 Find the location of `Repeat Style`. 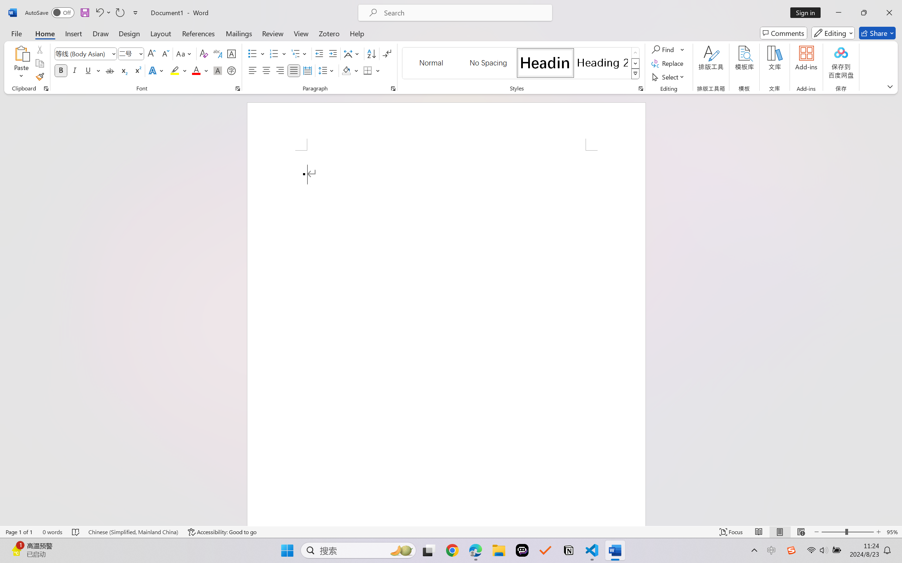

Repeat Style is located at coordinates (120, 13).